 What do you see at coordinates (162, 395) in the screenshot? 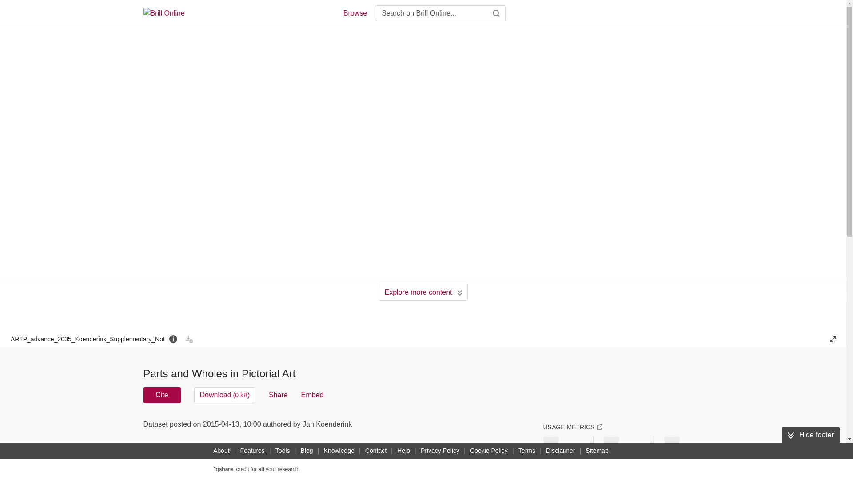
I see `Cite` at bounding box center [162, 395].